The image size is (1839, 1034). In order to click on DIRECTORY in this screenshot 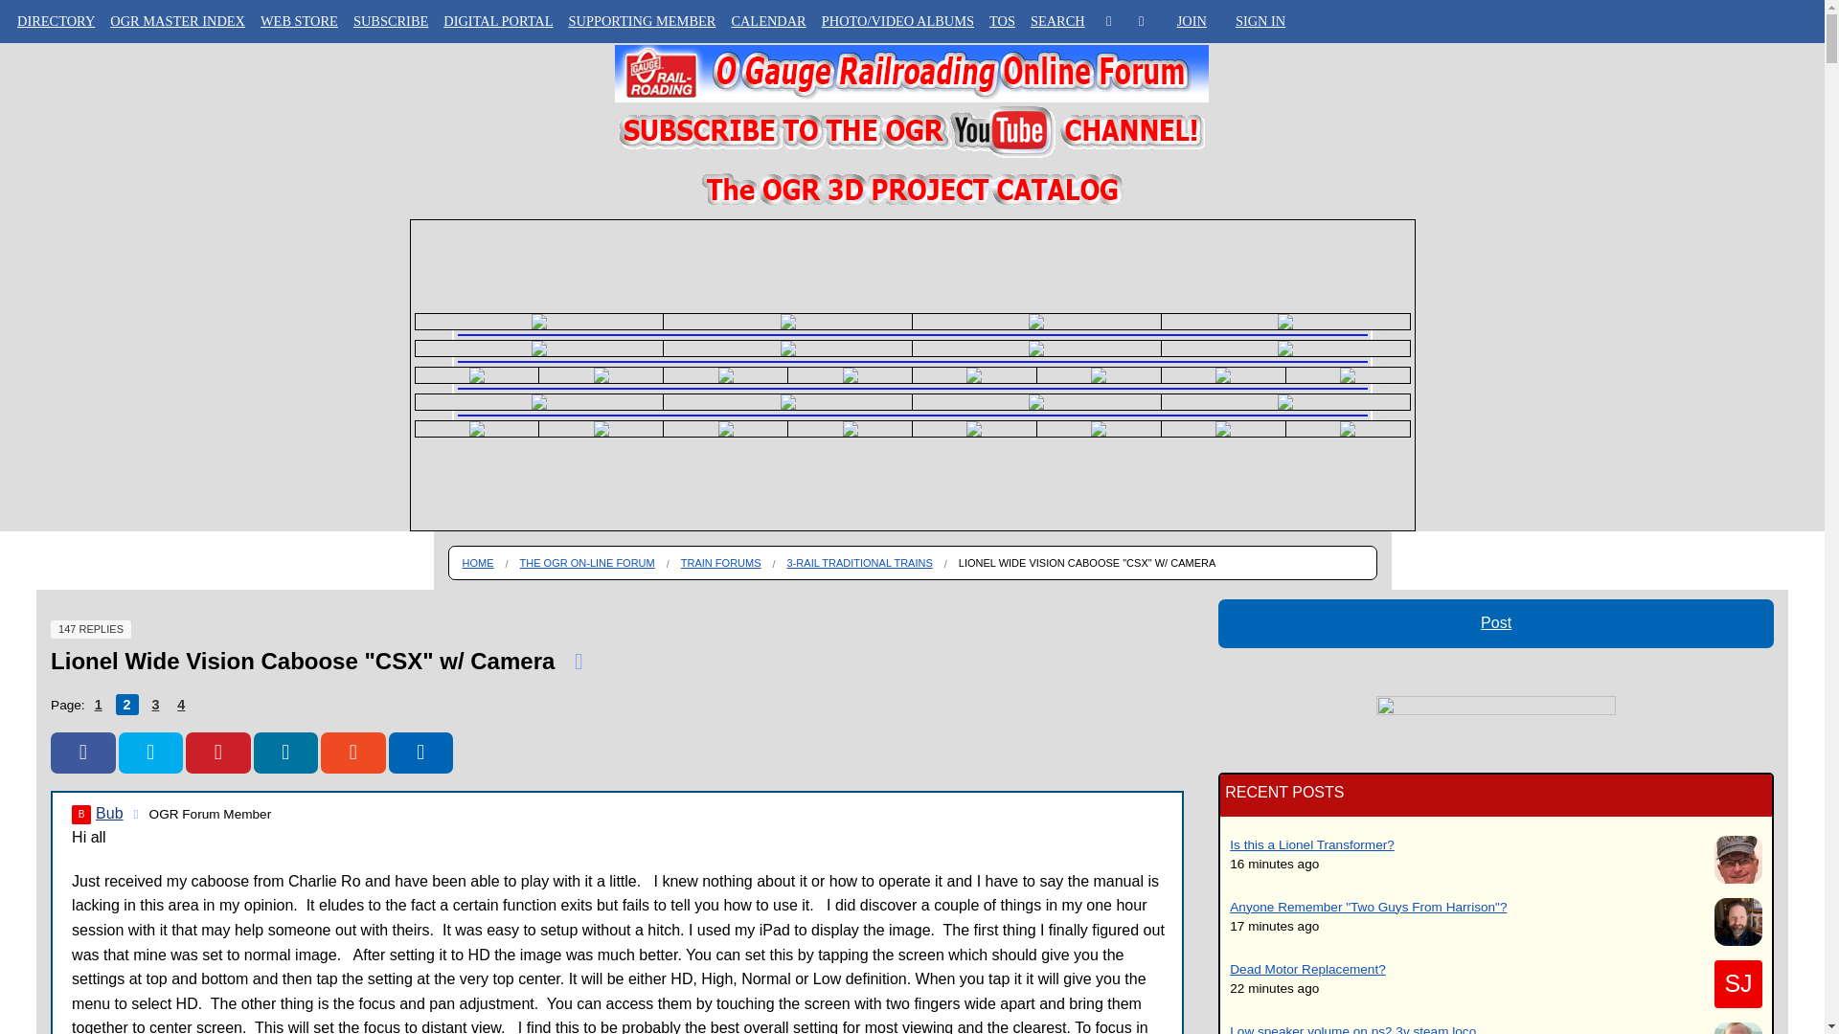, I will do `click(56, 63)`.